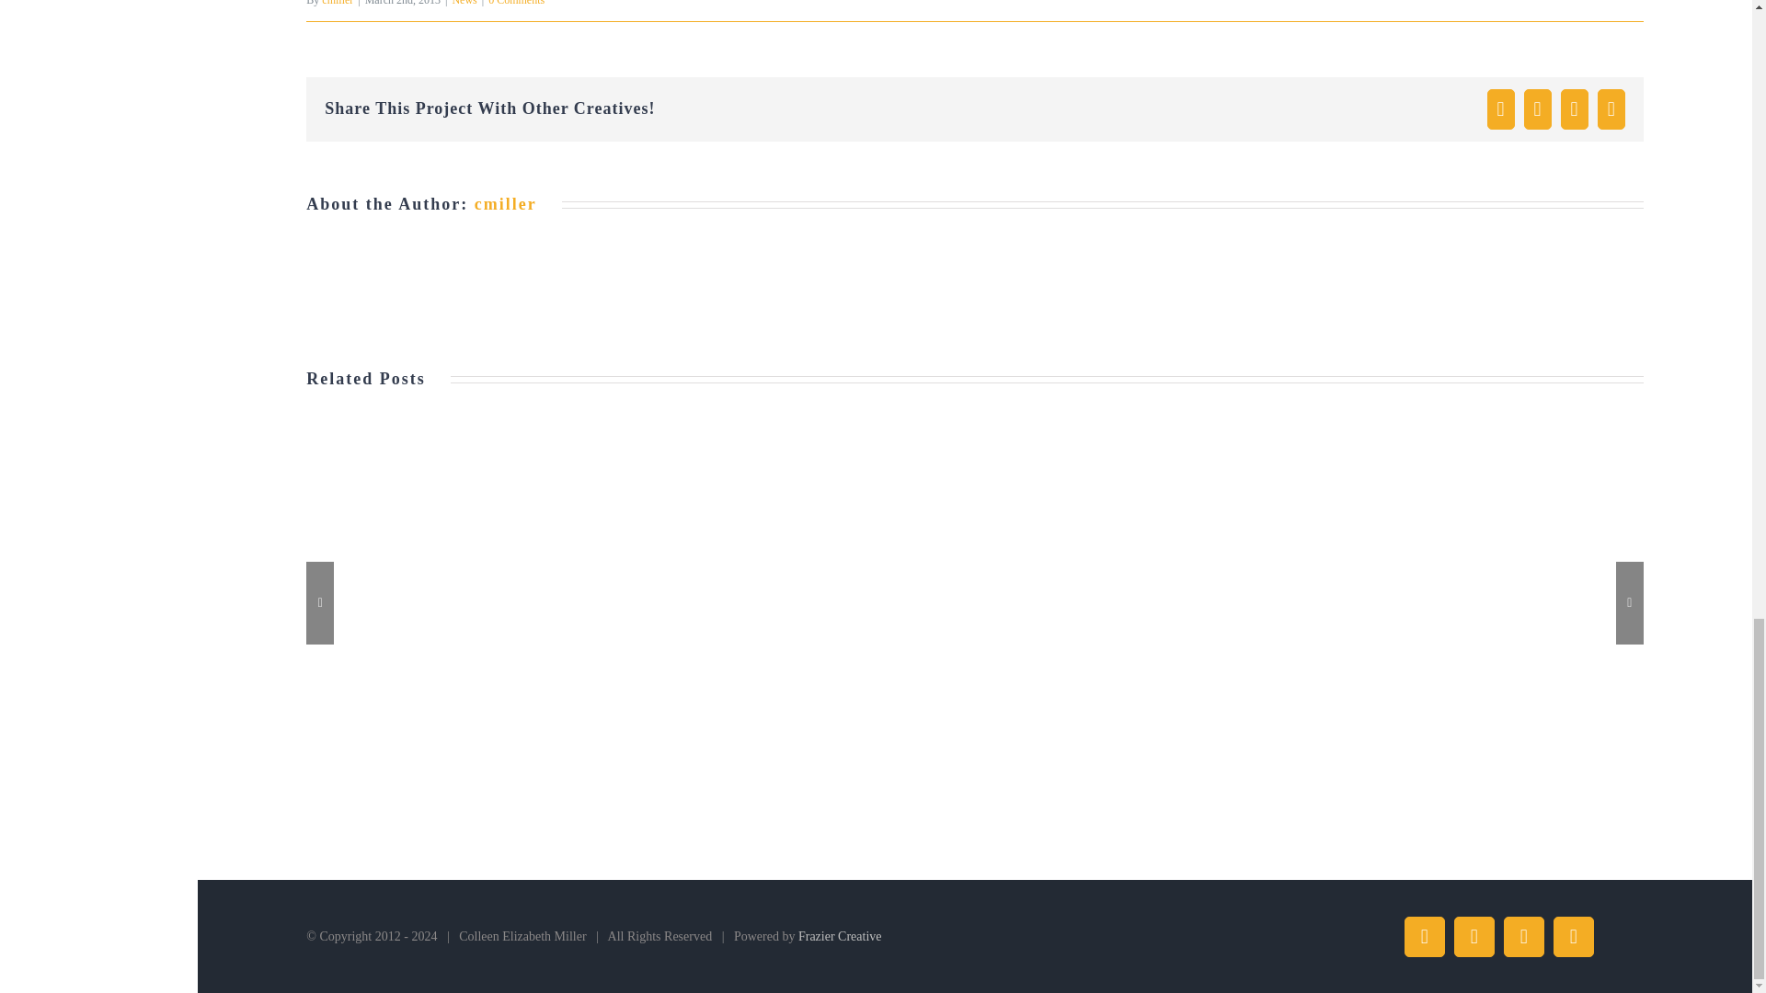 The width and height of the screenshot is (1766, 993). What do you see at coordinates (506, 204) in the screenshot?
I see `Posts by cmiller` at bounding box center [506, 204].